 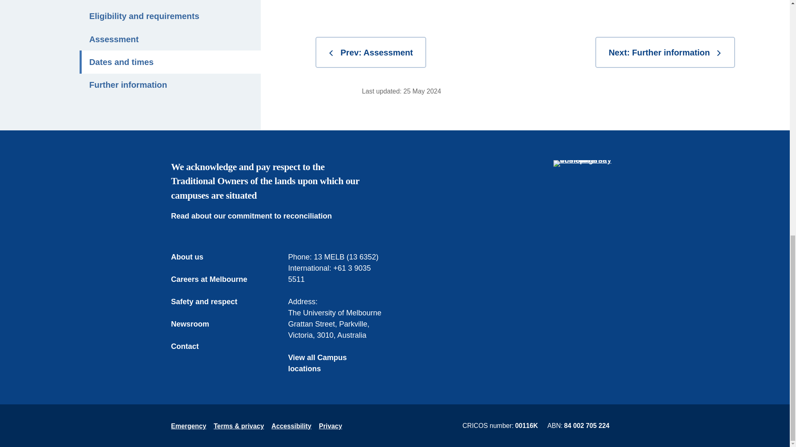 I want to click on Read about our commitment to reconciliation, so click(x=257, y=216).